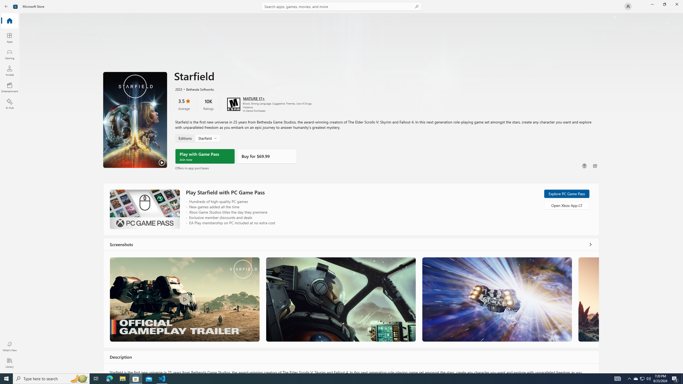 This screenshot has width=683, height=384. I want to click on See all, so click(590, 244).